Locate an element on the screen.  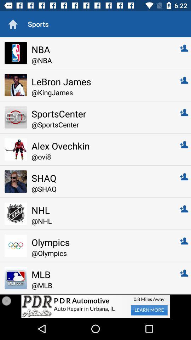
go to website for advertisement is located at coordinates (95, 306).